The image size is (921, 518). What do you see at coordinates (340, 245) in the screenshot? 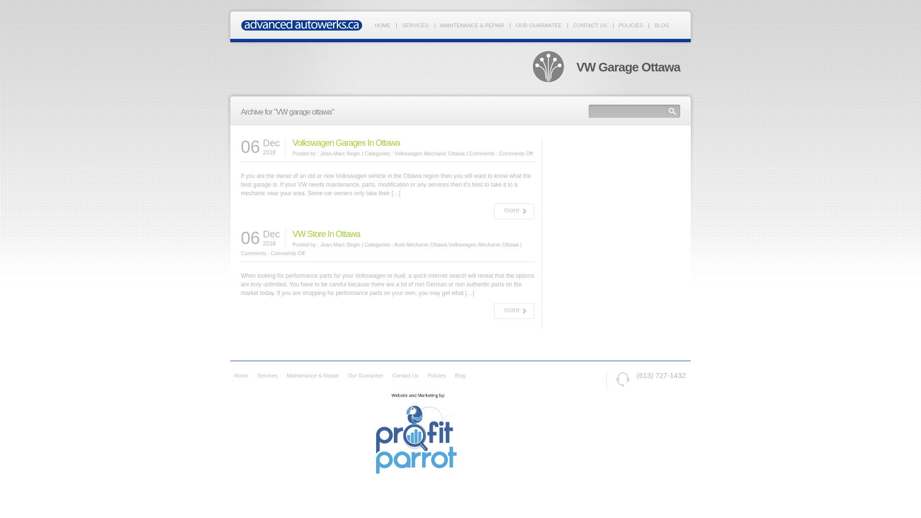
I see `Jean-Marc Begin` at bounding box center [340, 245].